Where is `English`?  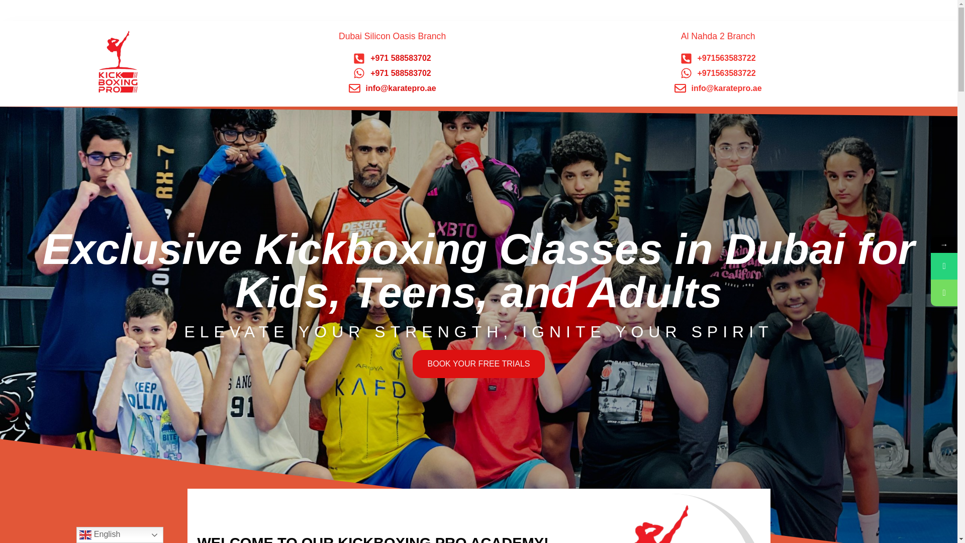
English is located at coordinates (120, 535).